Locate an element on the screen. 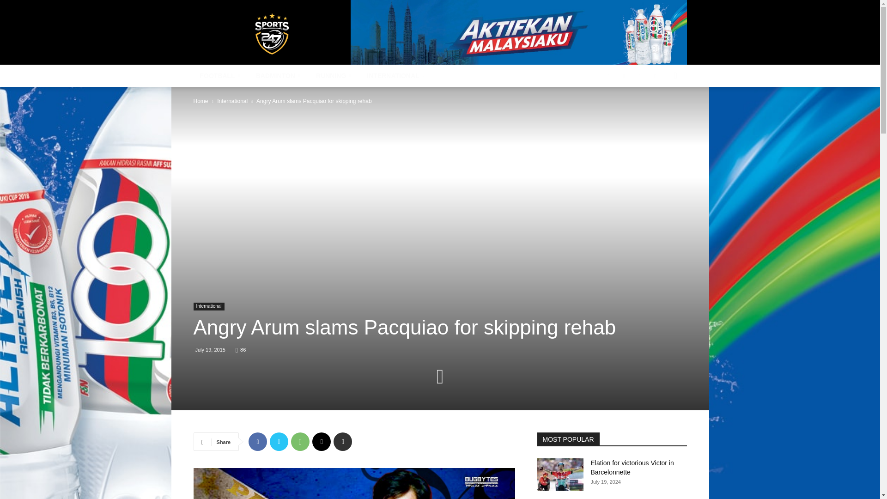 The width and height of the screenshot is (887, 499). FOOTBALL is located at coordinates (221, 76).